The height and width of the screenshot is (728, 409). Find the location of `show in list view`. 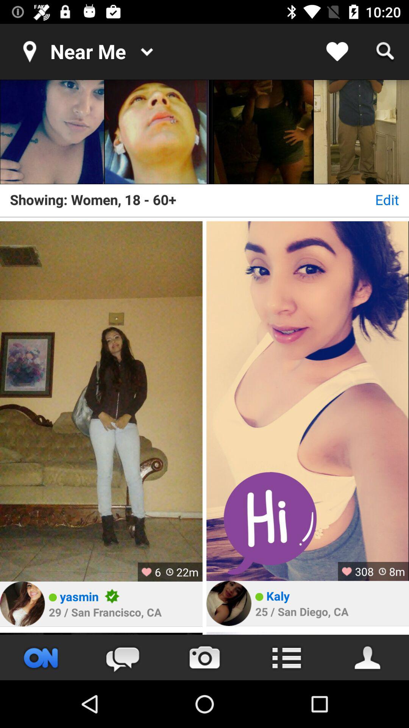

show in list view is located at coordinates (286, 657).